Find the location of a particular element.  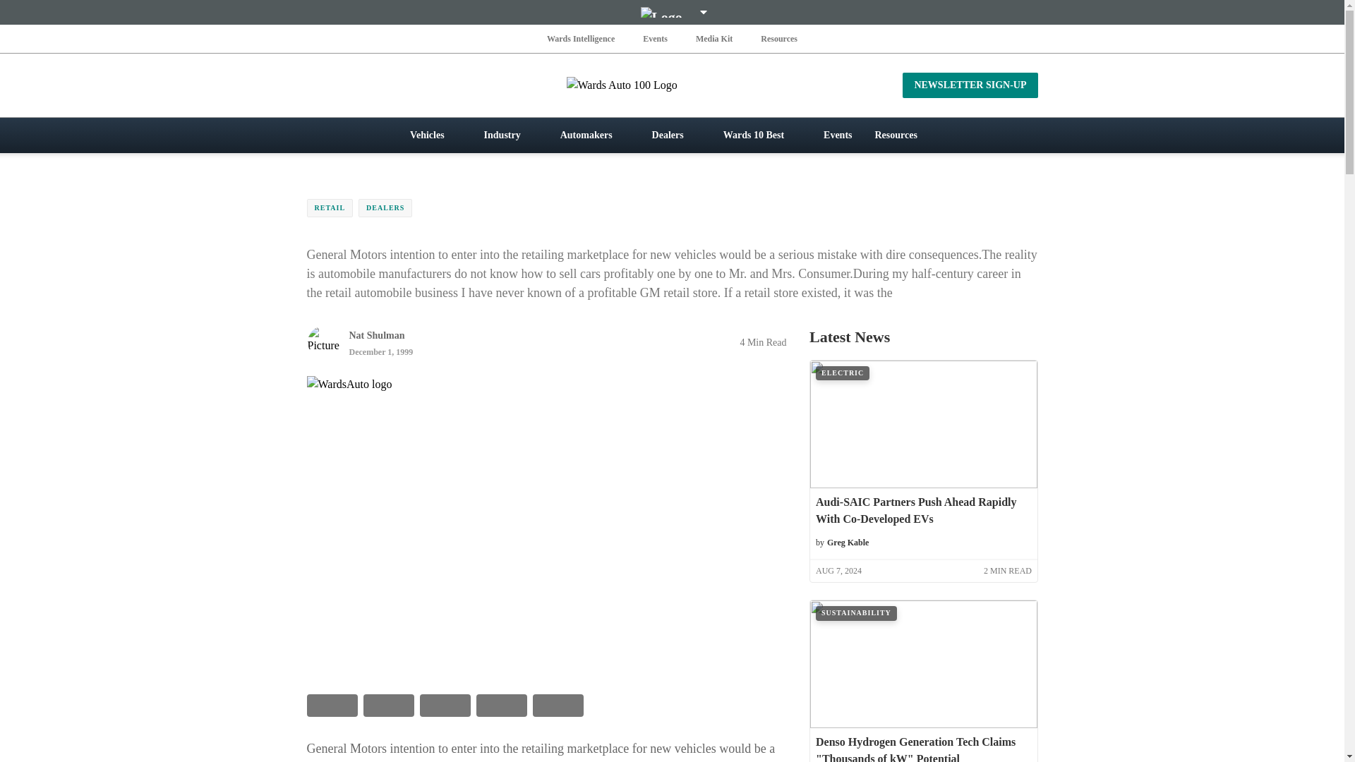

Media Kit is located at coordinates (714, 38).